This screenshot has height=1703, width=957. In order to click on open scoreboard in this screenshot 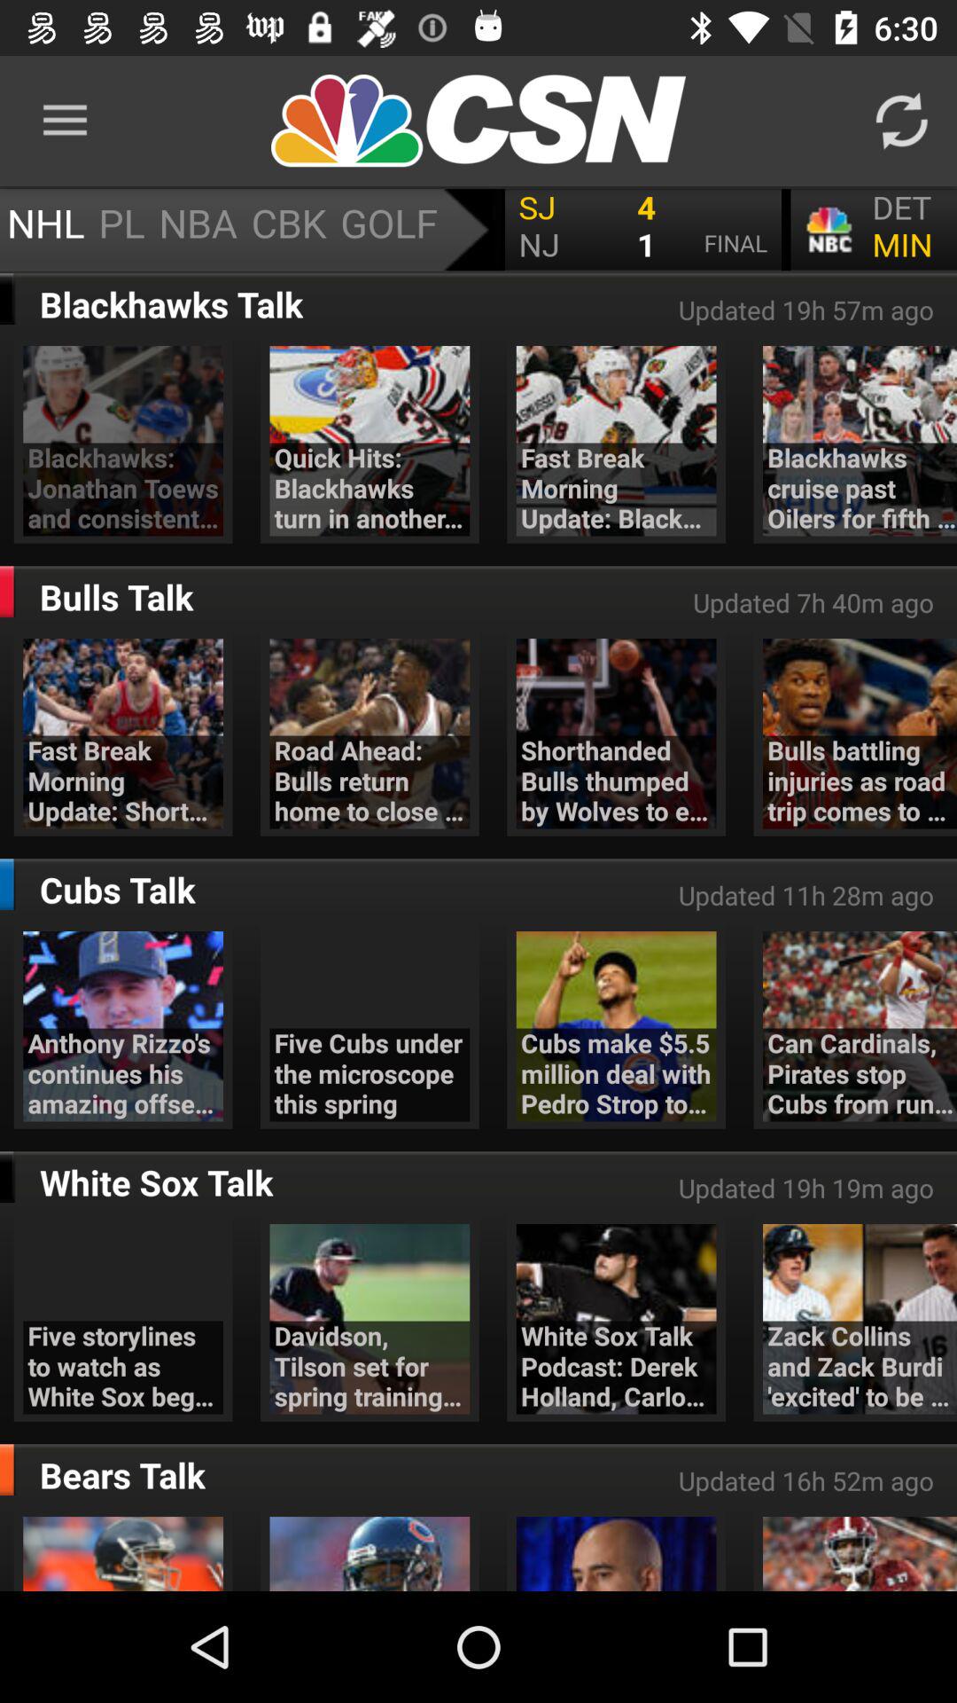, I will do `click(478, 230)`.